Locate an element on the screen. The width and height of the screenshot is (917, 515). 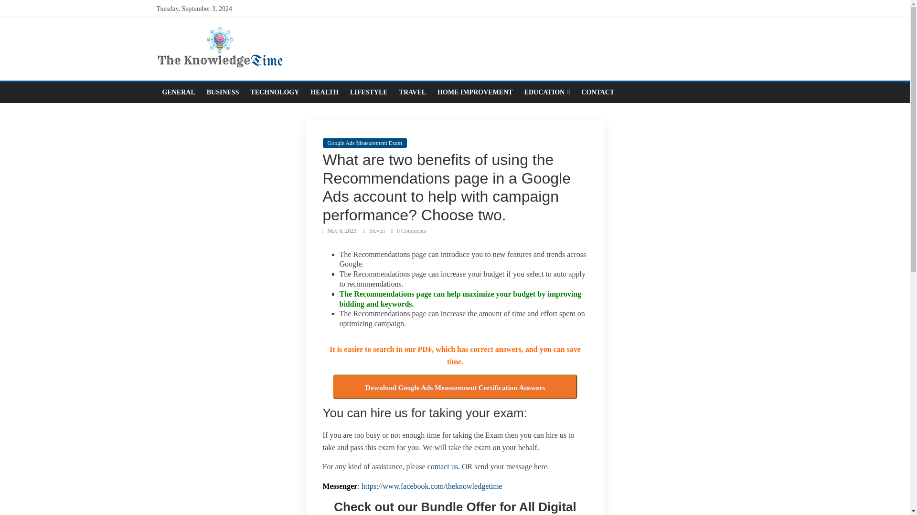
Google Ads Measurement Certification Exam Answers is located at coordinates (455, 386).